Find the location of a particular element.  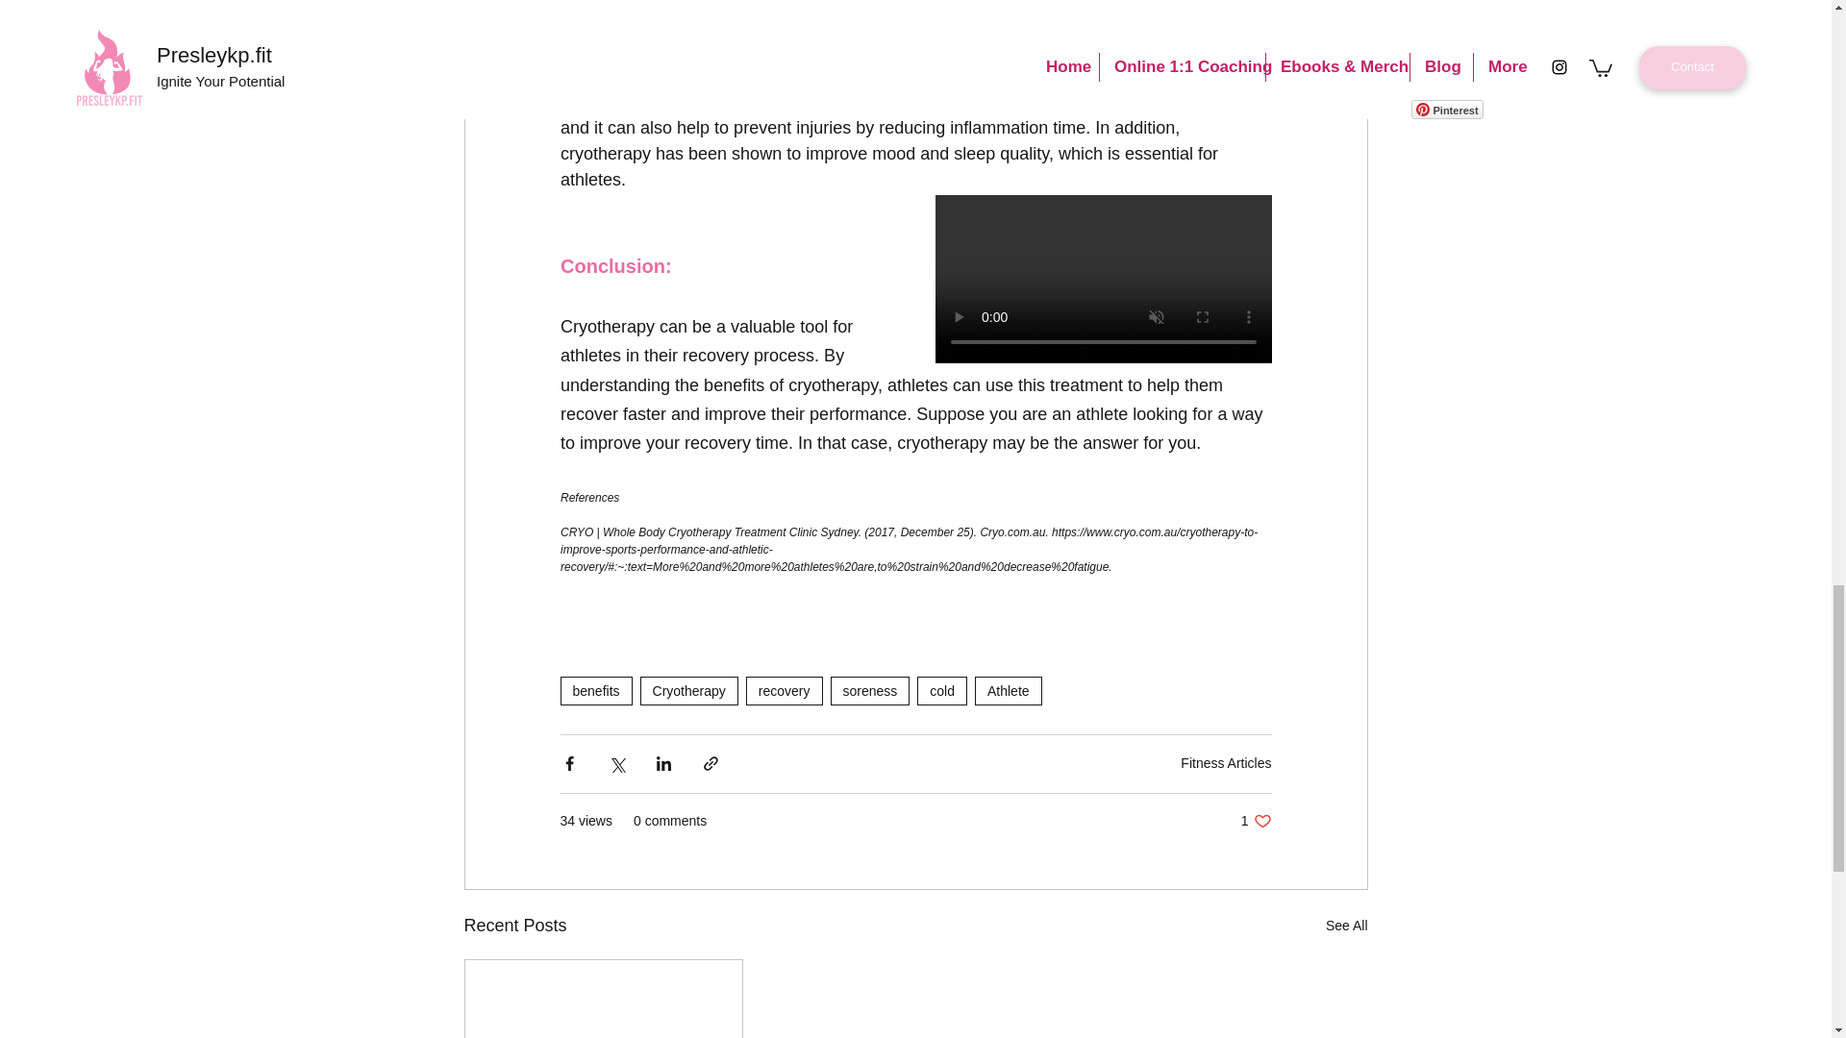

benefits is located at coordinates (594, 691).